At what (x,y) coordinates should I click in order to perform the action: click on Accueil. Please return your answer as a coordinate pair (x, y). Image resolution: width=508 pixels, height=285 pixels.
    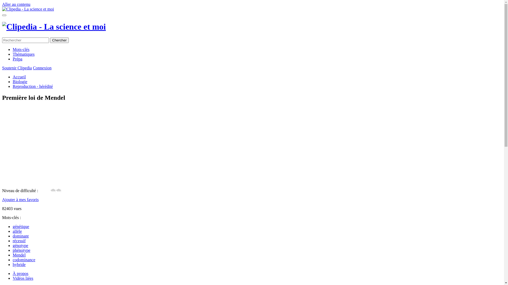
    Looking at the image, I should click on (19, 77).